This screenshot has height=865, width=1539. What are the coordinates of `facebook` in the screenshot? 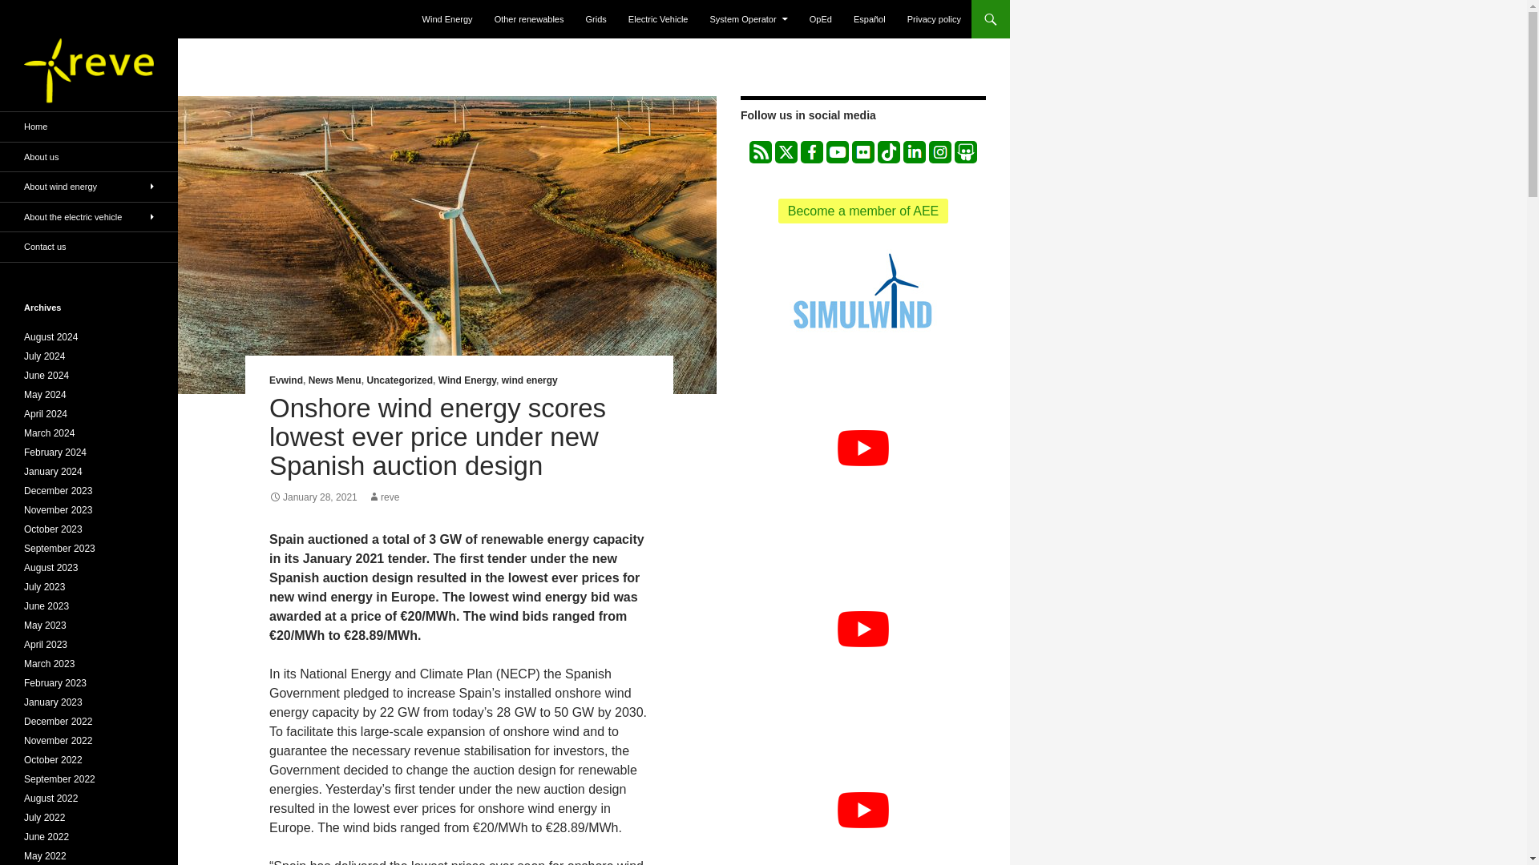 It's located at (811, 152).